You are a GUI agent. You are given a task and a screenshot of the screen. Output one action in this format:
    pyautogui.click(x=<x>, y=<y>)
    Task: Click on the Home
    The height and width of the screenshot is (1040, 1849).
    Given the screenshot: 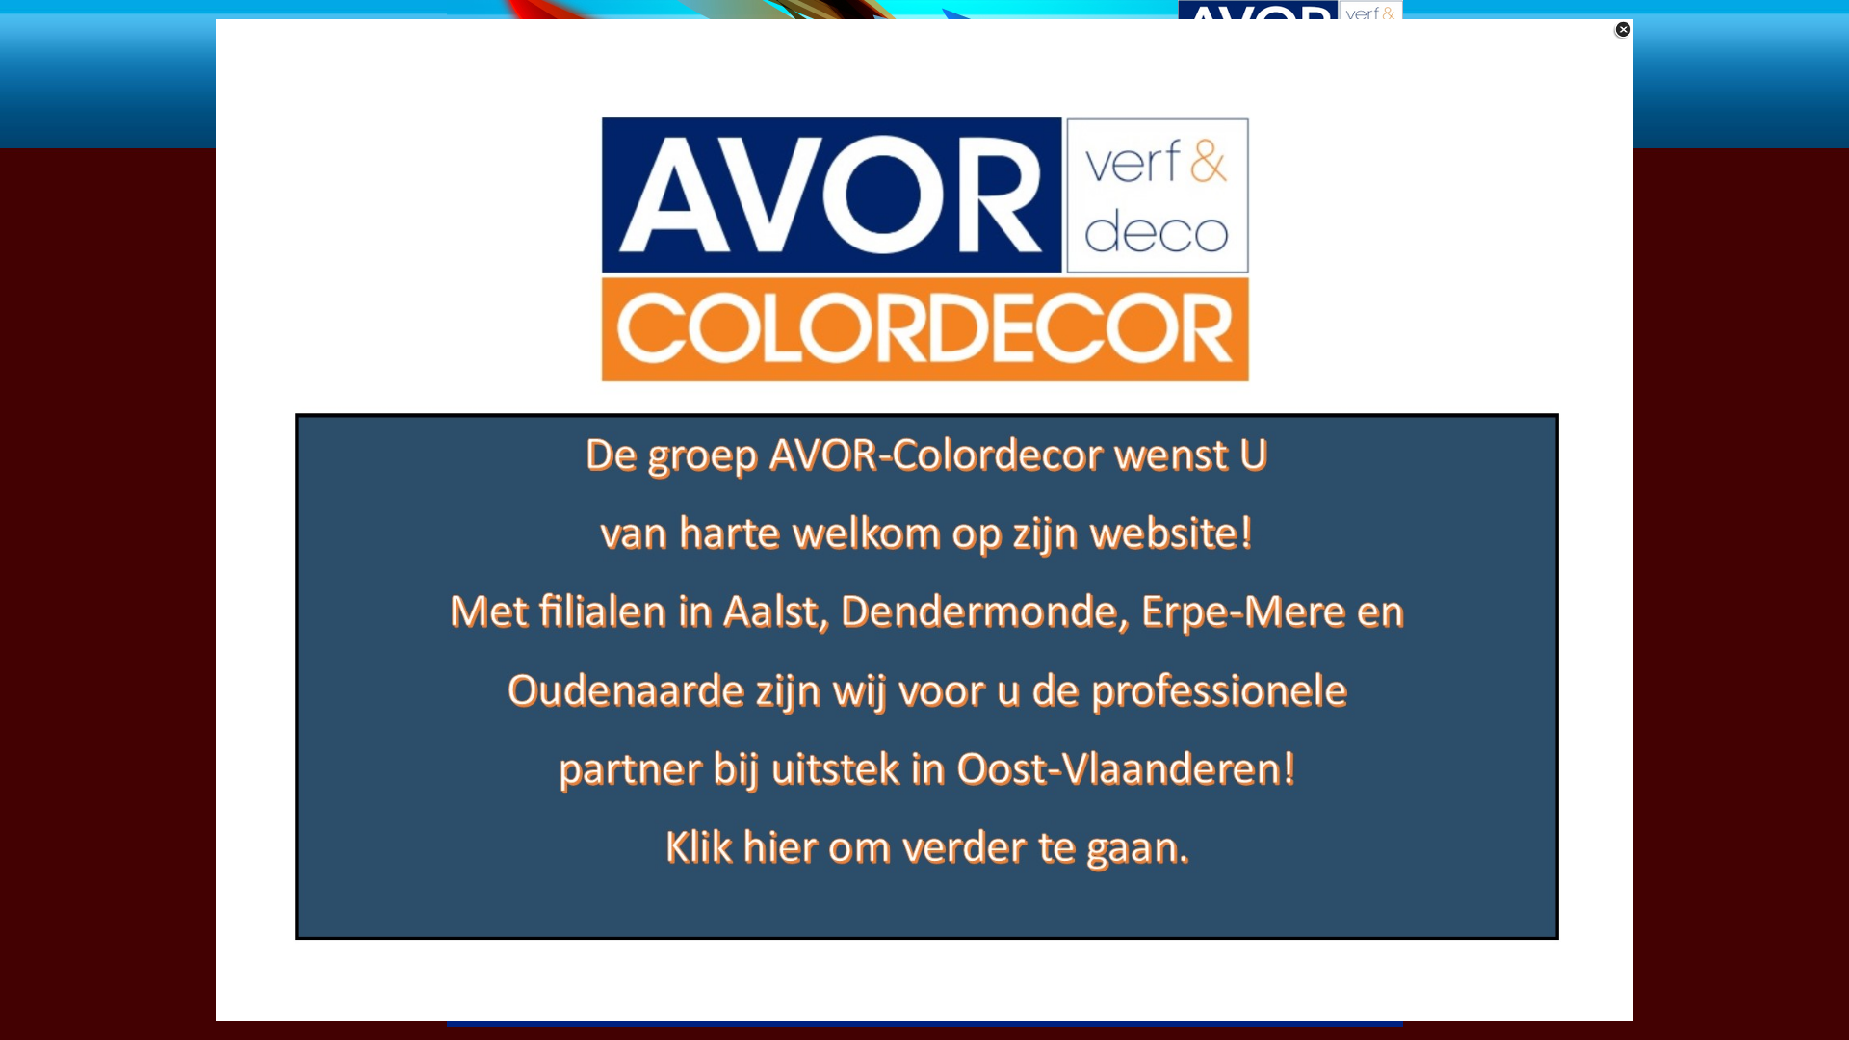 What is the action you would take?
    pyautogui.click(x=517, y=195)
    